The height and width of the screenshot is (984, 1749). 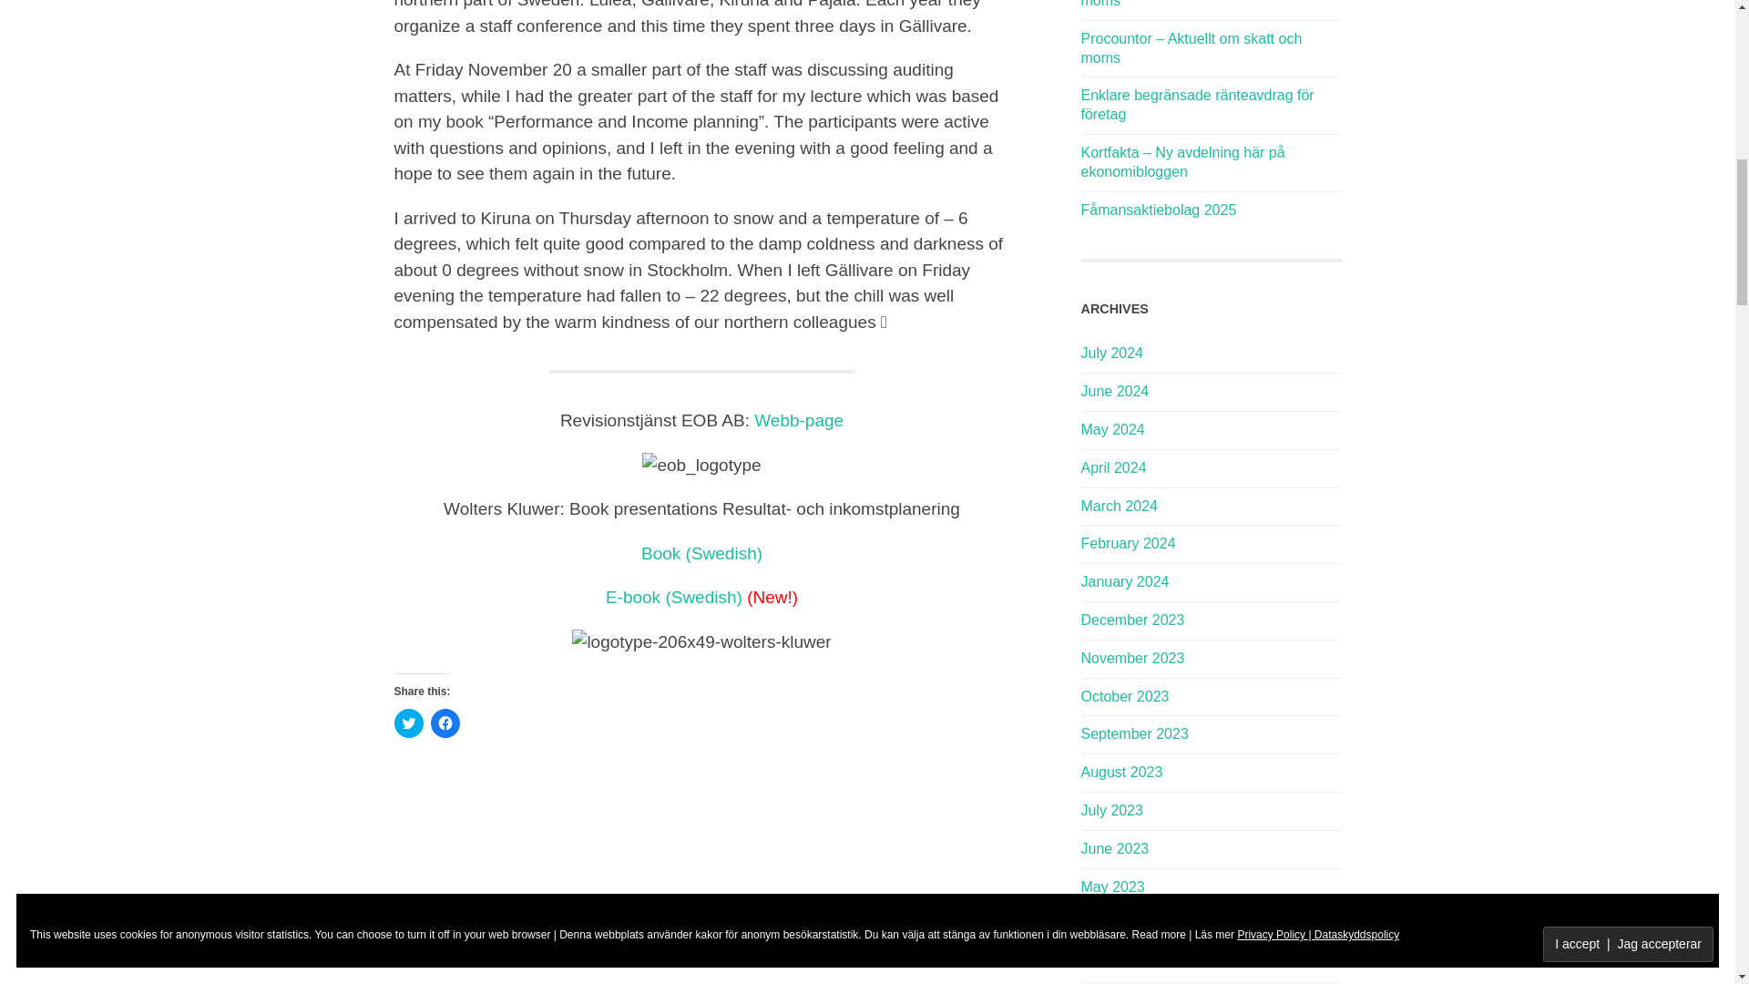 What do you see at coordinates (408, 723) in the screenshot?
I see `Click to share on Twitter` at bounding box center [408, 723].